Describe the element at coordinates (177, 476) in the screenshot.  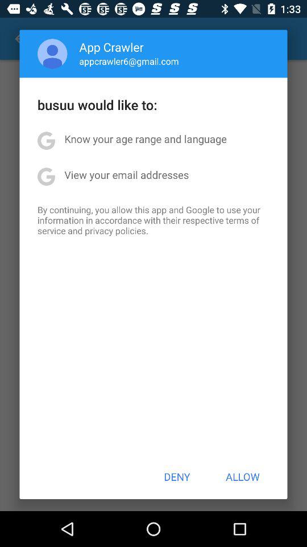
I see `click icon below the by continuing you icon` at that location.